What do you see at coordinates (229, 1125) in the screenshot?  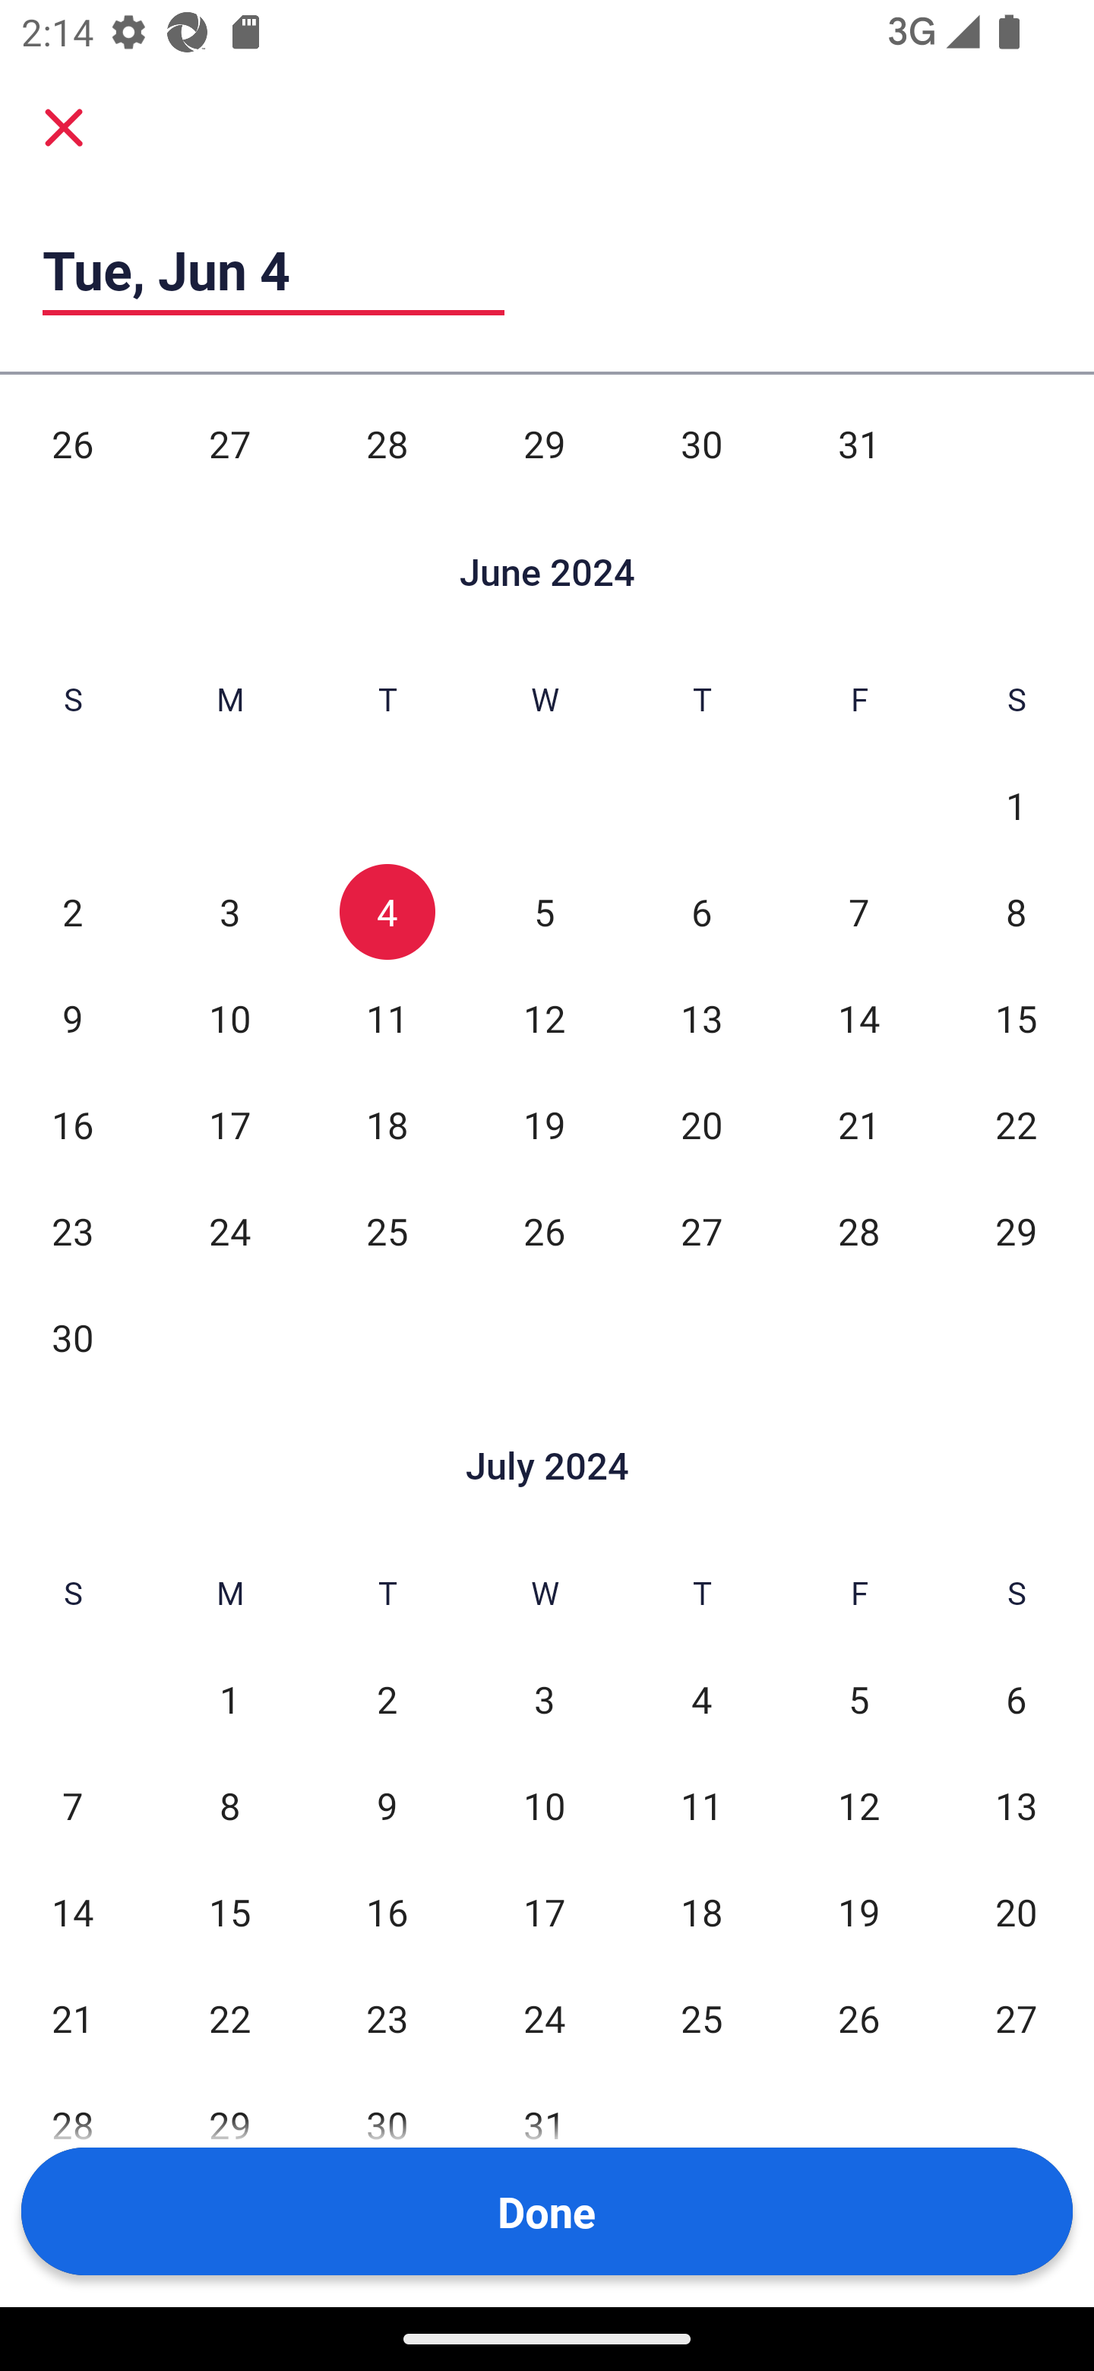 I see `17 Mon, Jun 17, Not Selected` at bounding box center [229, 1125].